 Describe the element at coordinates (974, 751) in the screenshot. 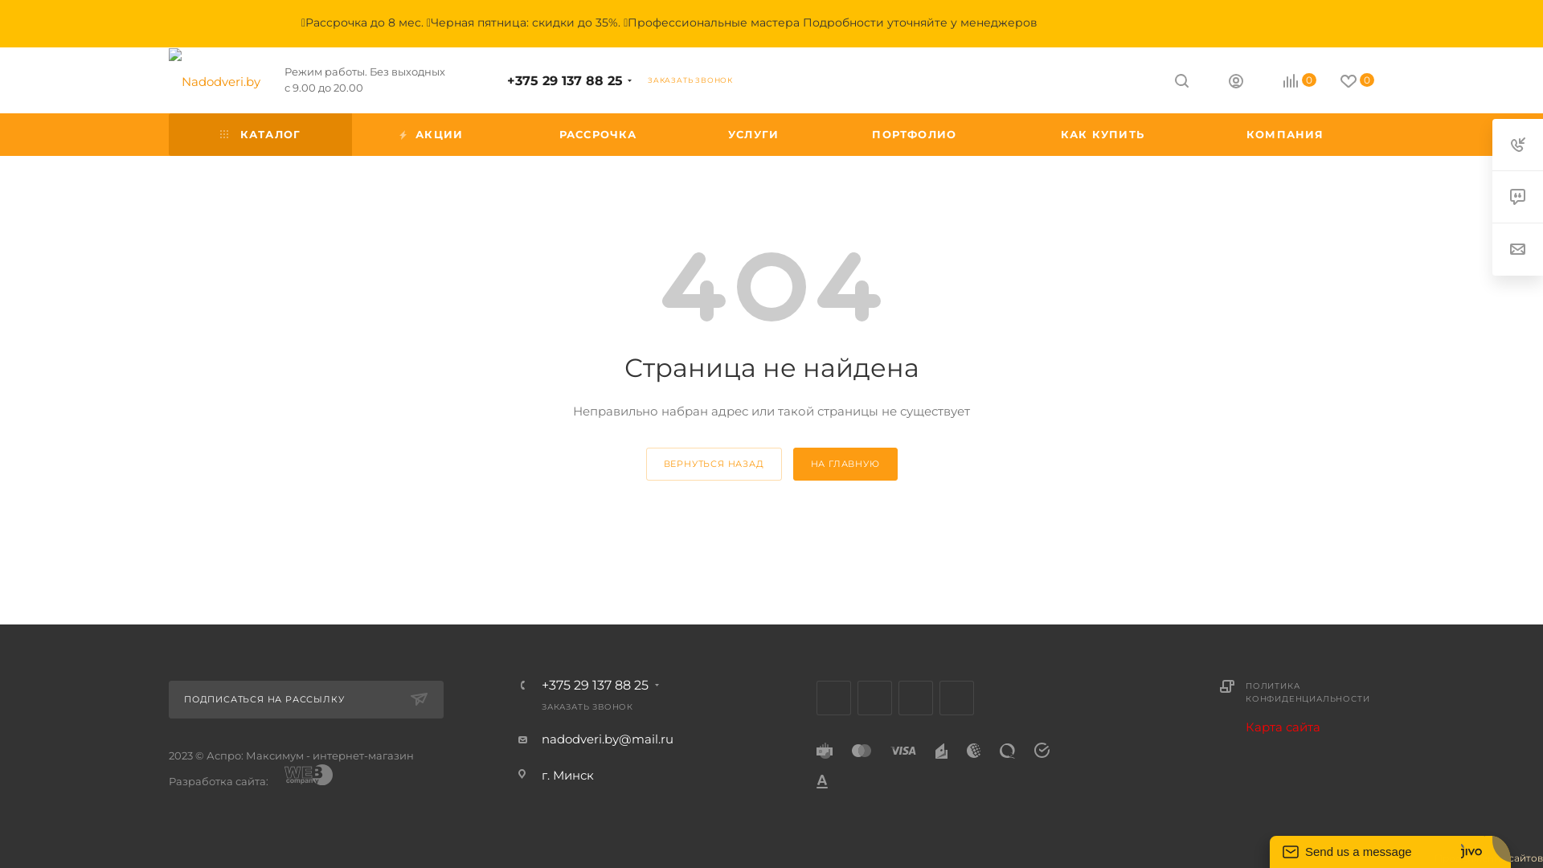

I see `WebMoney` at that location.